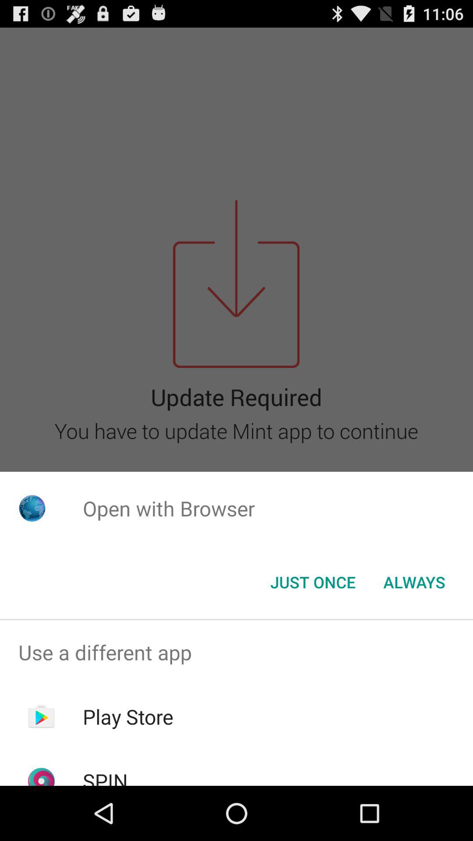  I want to click on turn on app below the play store icon, so click(105, 776).